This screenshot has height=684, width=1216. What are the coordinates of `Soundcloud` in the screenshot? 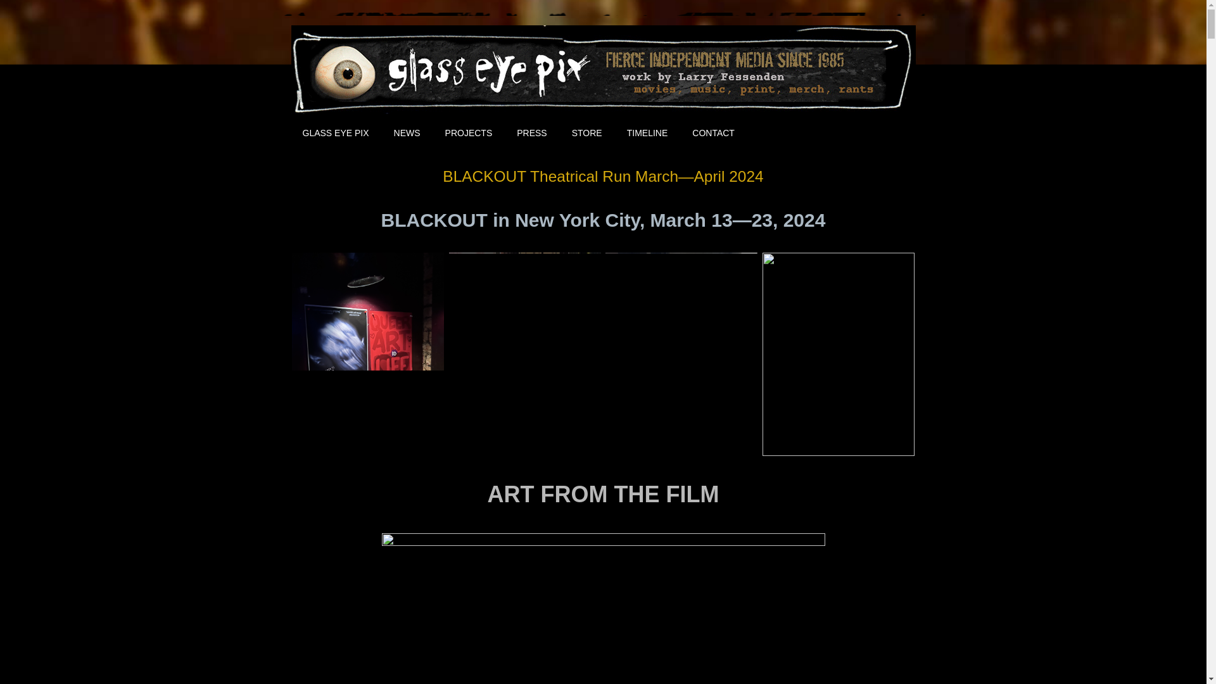 It's located at (885, 132).